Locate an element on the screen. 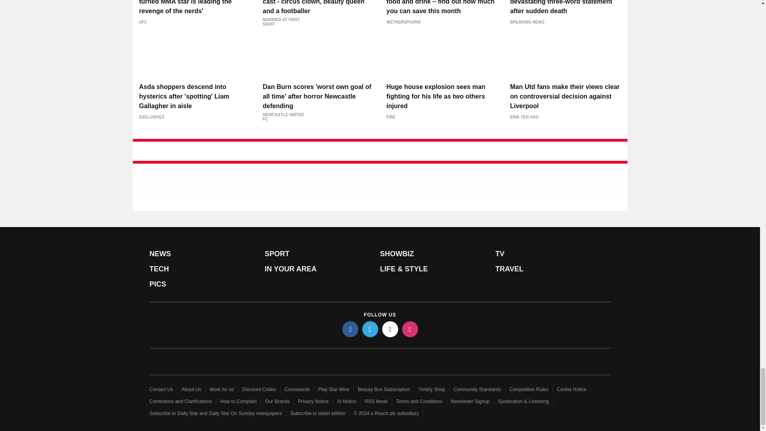 The width and height of the screenshot is (766, 431). twitter is located at coordinates (370, 329).